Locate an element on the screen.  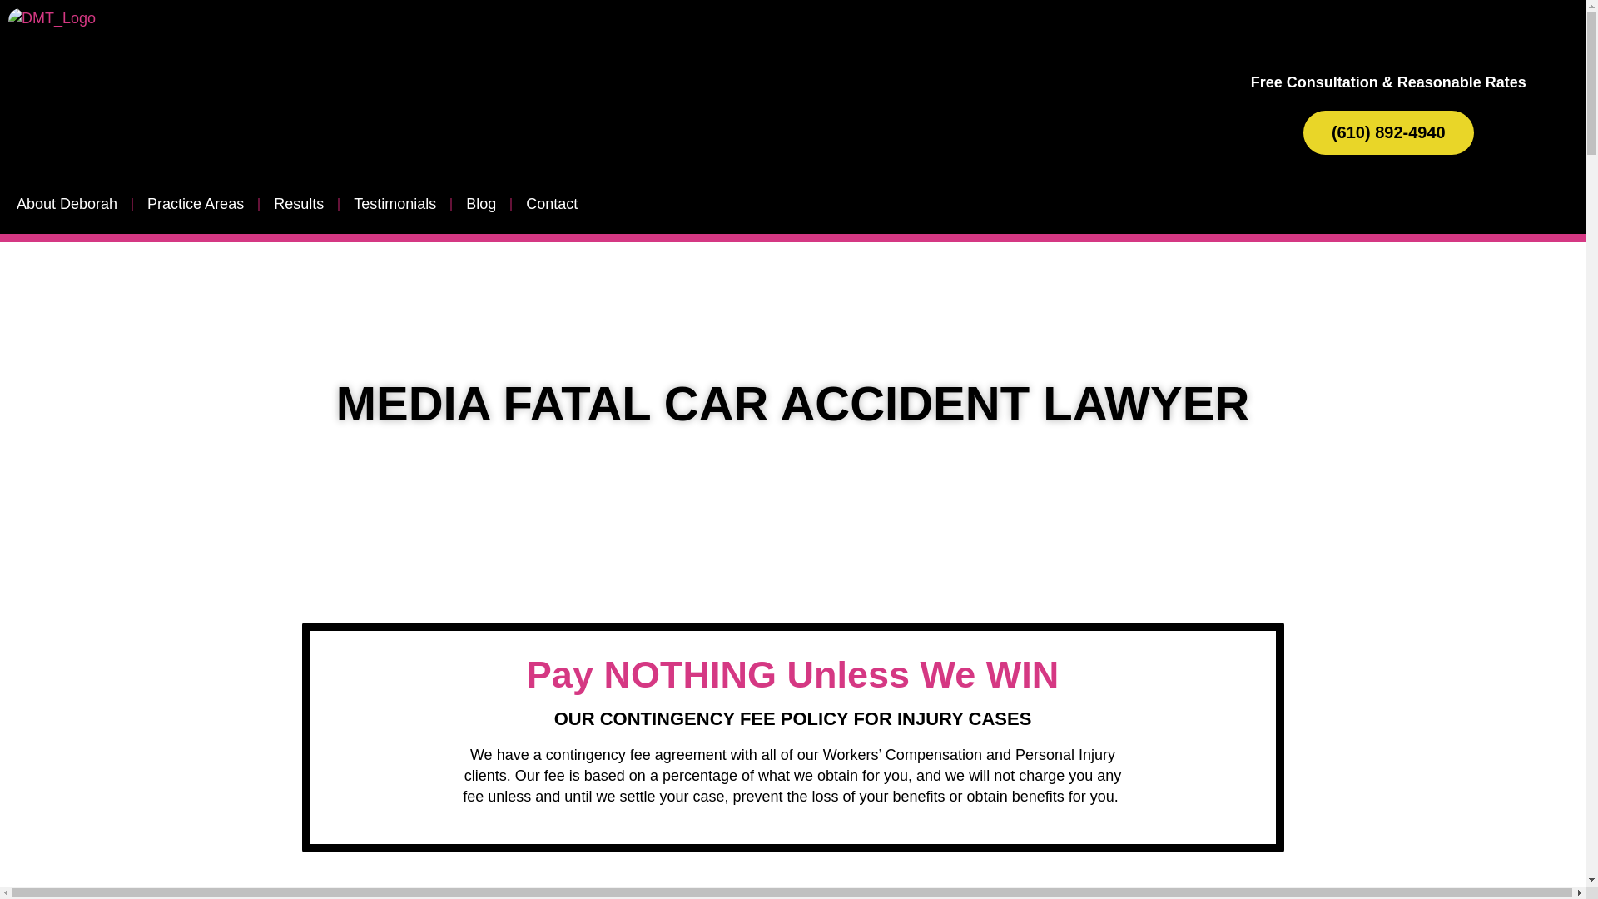
Results is located at coordinates (298, 203).